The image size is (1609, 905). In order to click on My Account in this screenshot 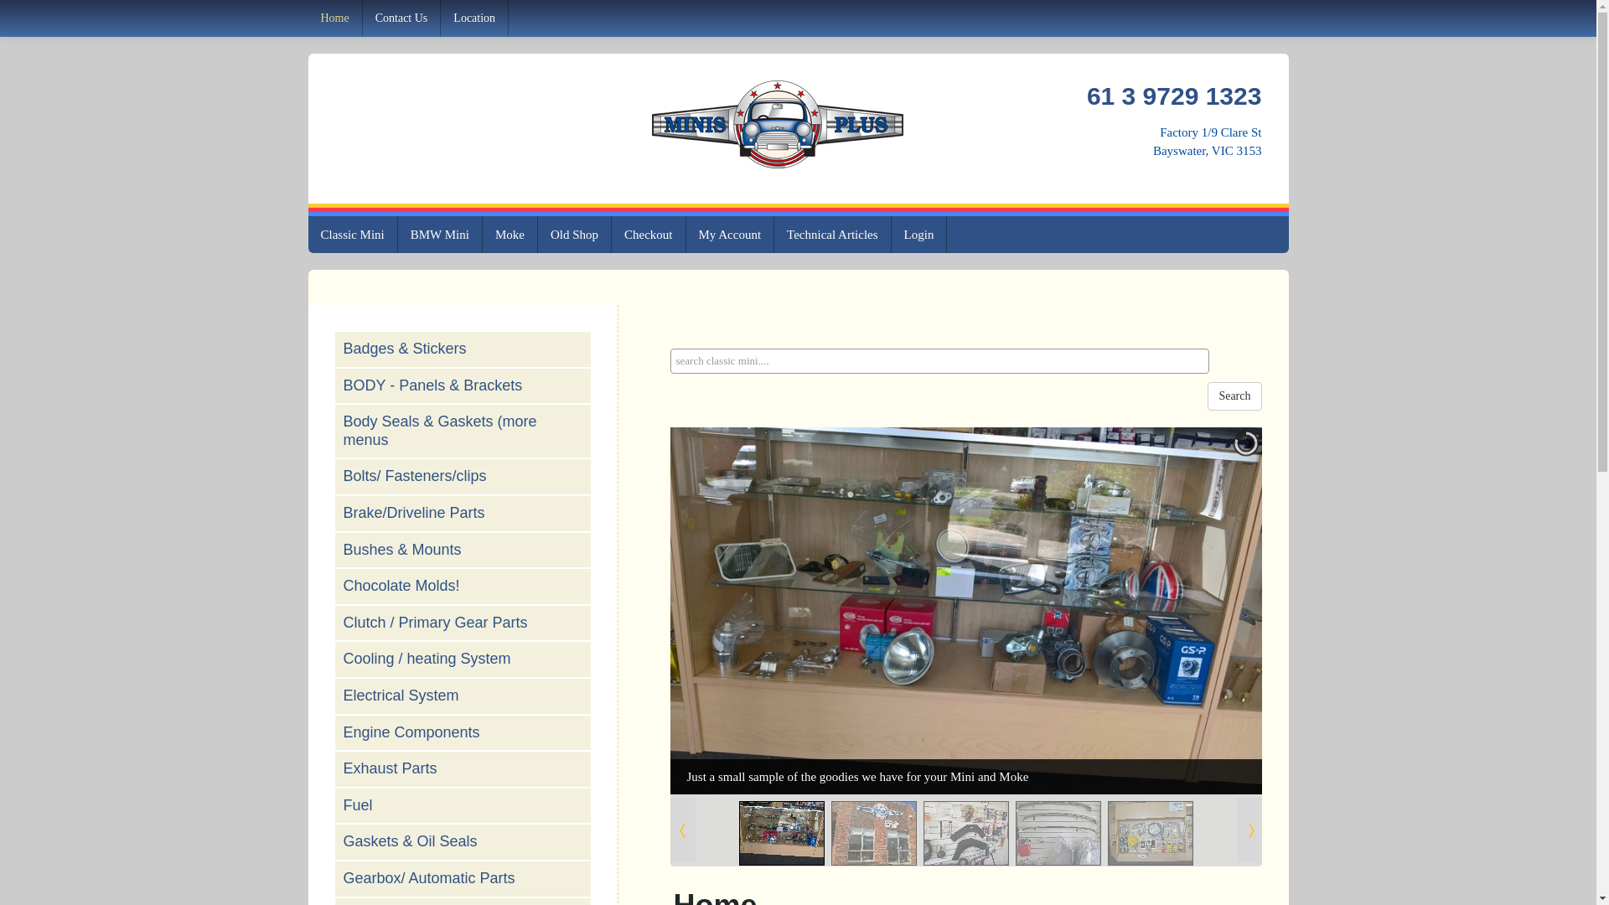, I will do `click(731, 235)`.